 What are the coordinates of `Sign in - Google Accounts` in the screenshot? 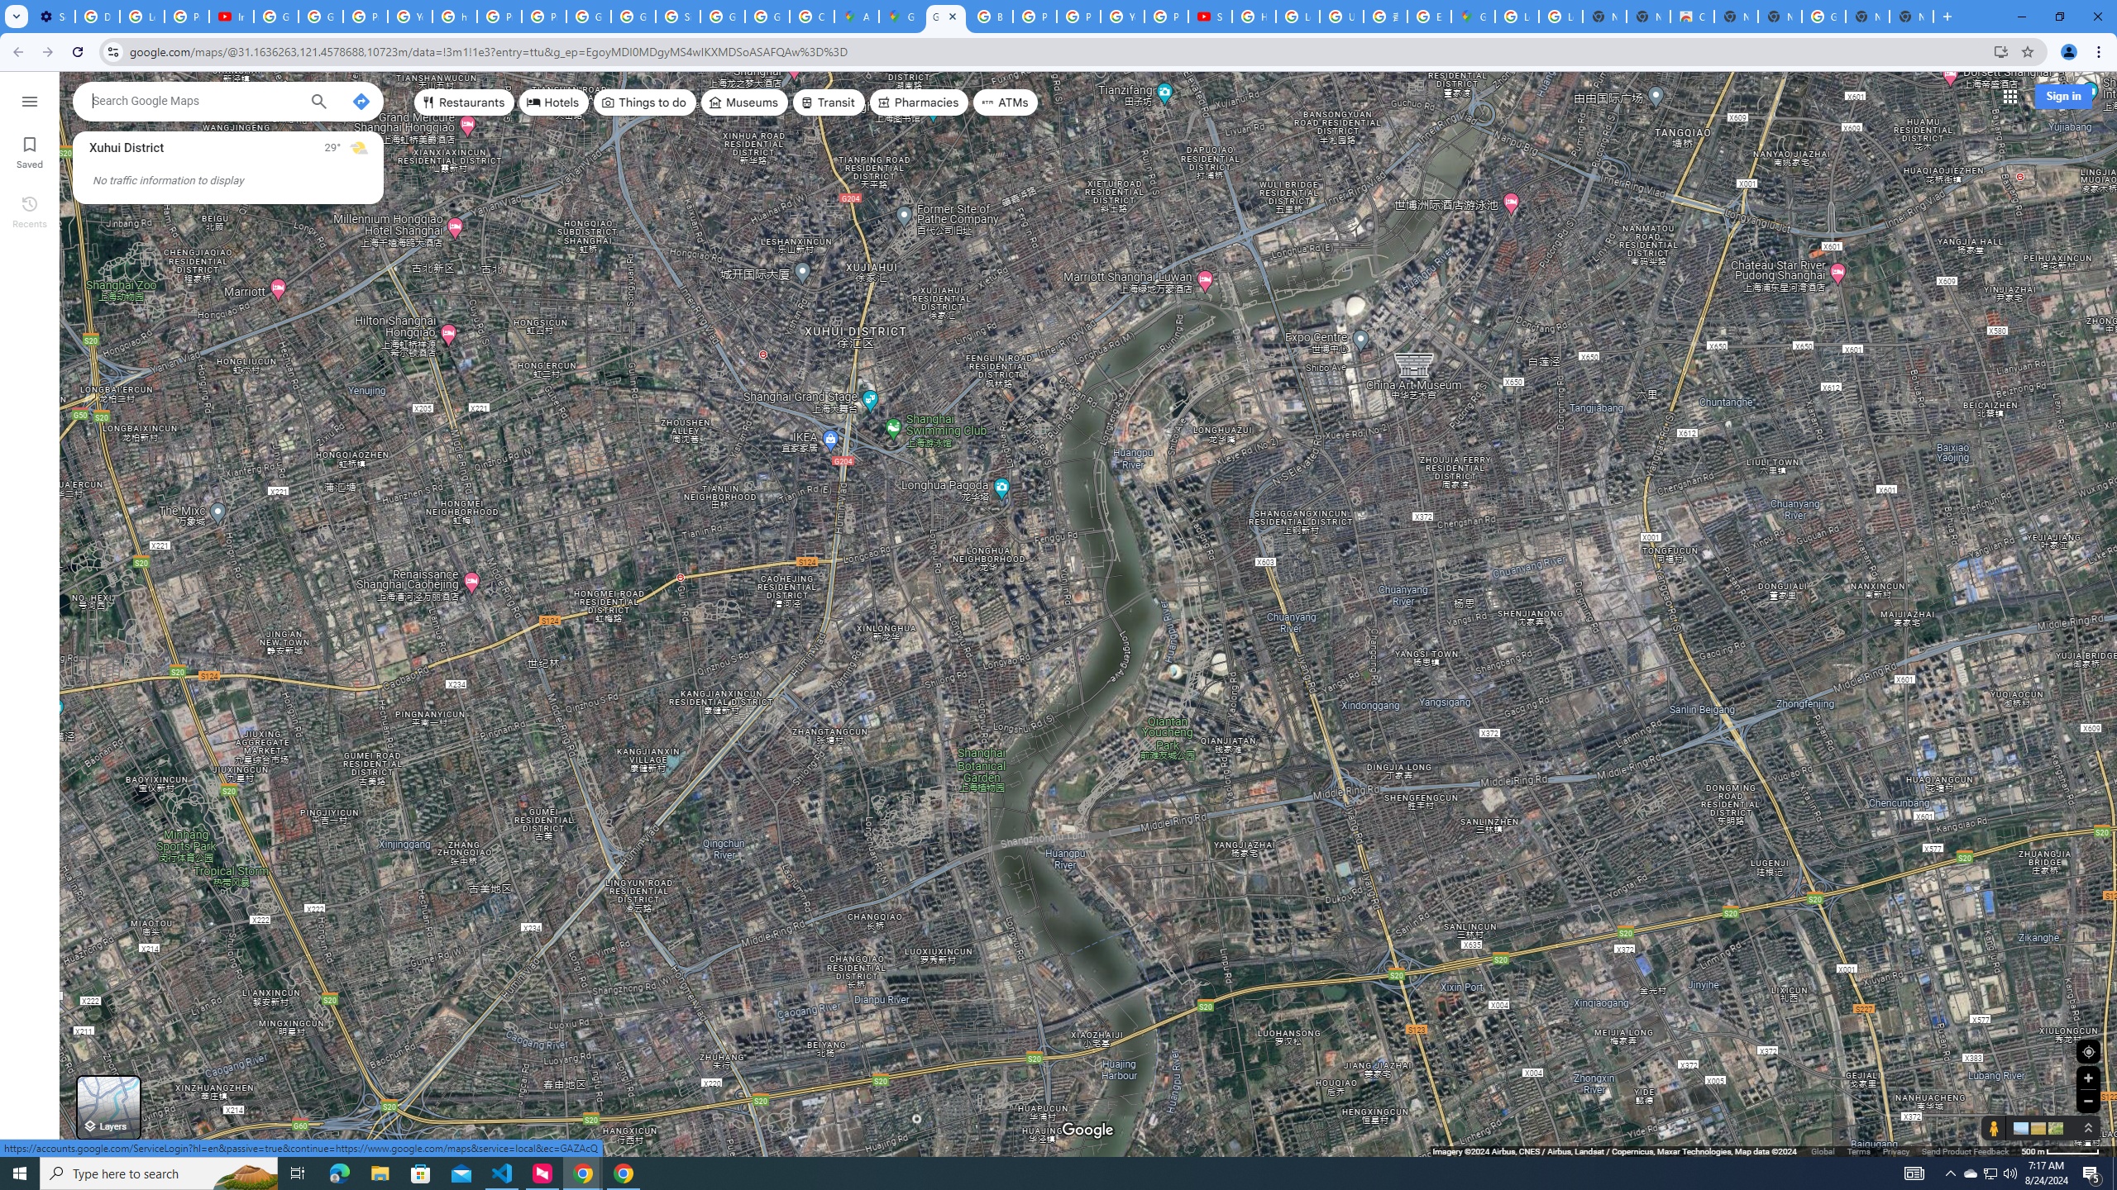 It's located at (677, 17).